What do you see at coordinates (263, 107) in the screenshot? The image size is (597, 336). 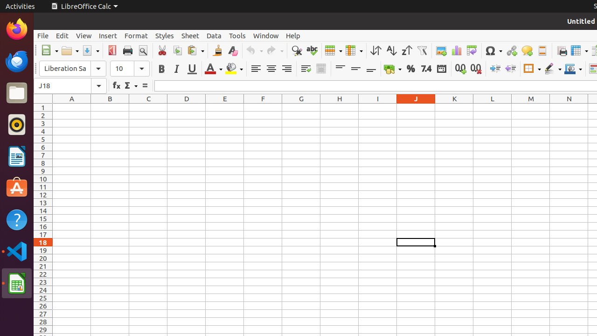 I see `F1` at bounding box center [263, 107].